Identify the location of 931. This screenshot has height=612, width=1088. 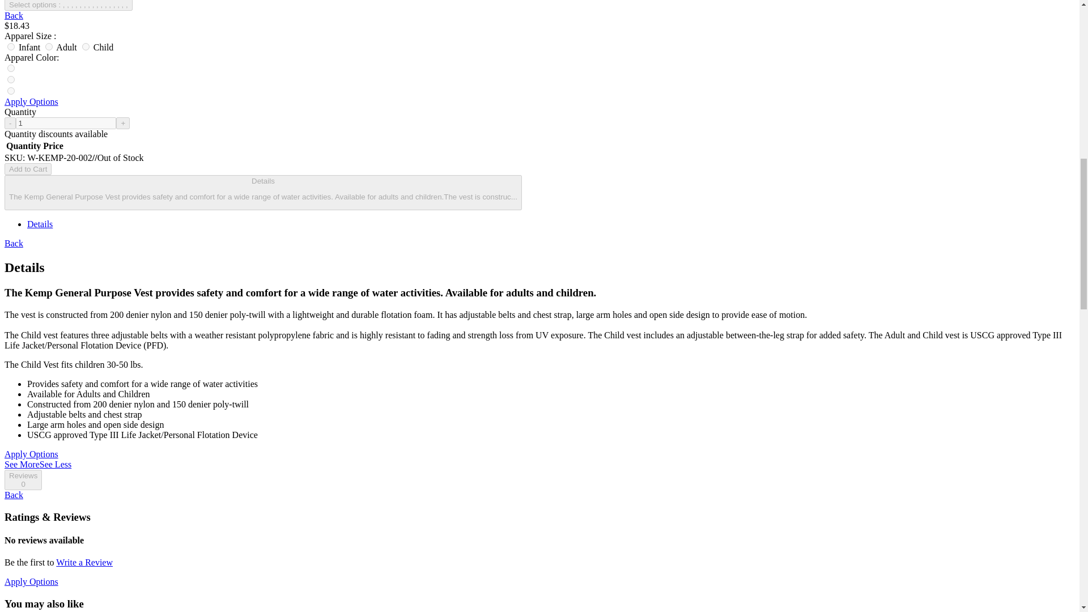
(11, 79).